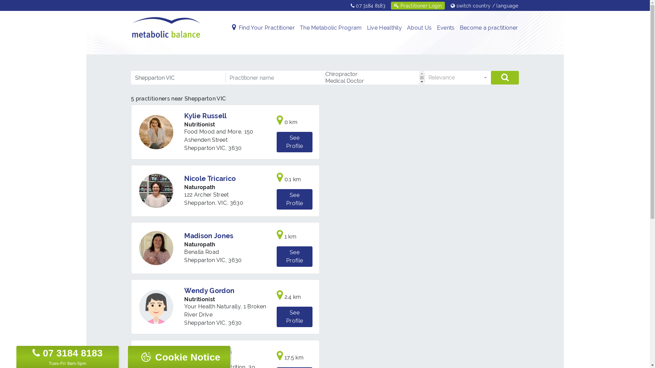  I want to click on See Profile, so click(295, 199).